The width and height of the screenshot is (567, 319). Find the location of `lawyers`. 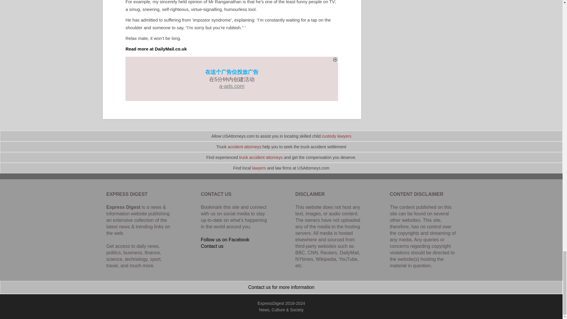

lawyers is located at coordinates (259, 168).